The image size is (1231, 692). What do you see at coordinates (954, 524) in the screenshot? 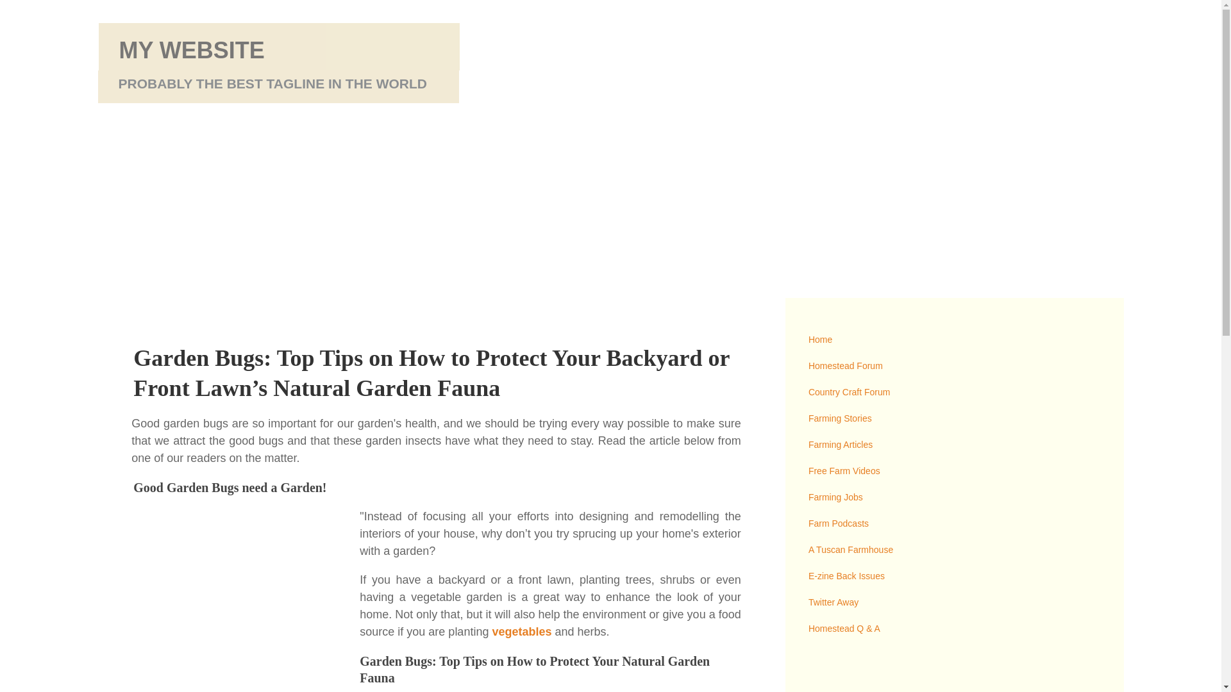
I see `Farm Podcasts` at bounding box center [954, 524].